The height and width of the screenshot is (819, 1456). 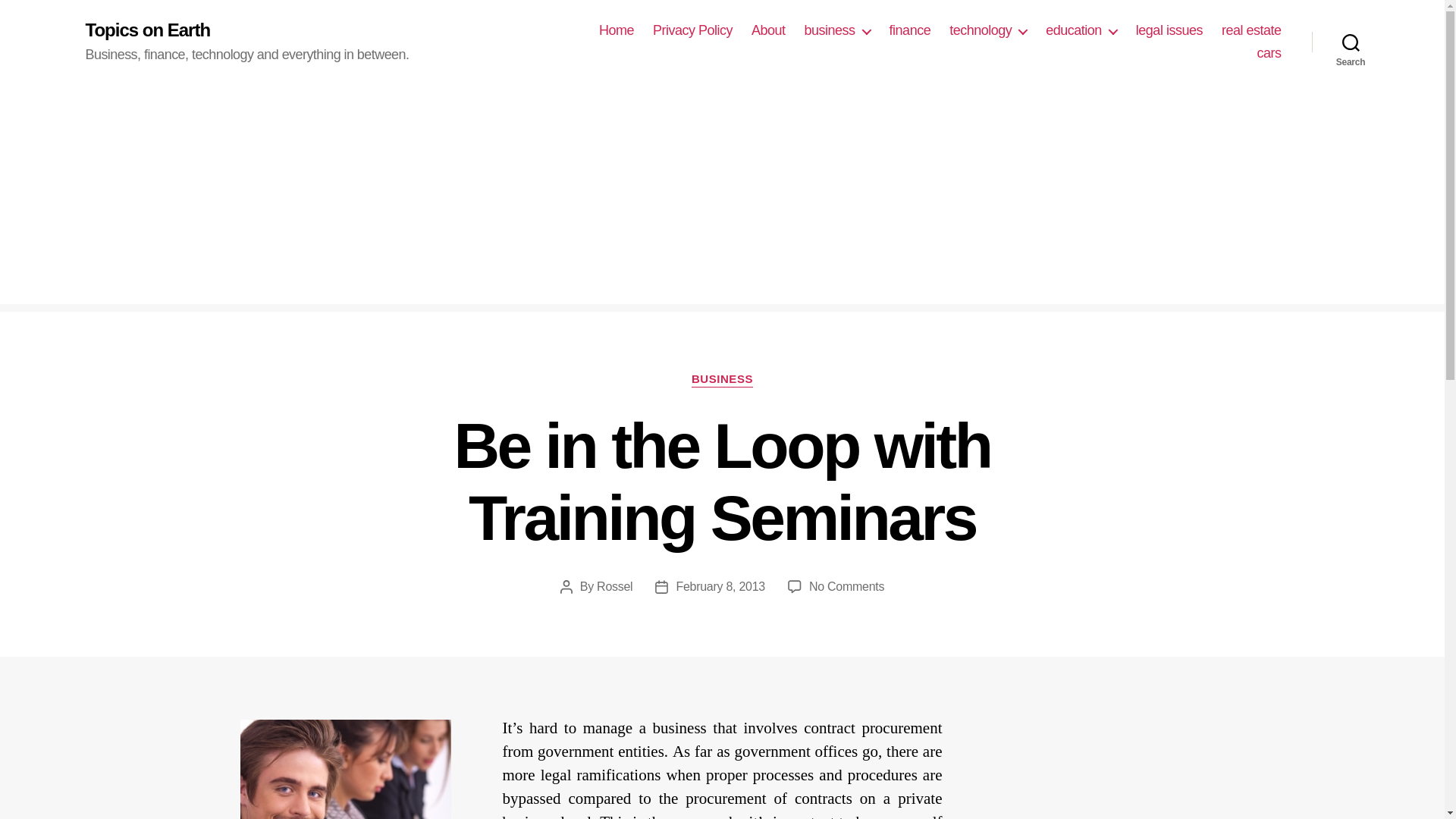 What do you see at coordinates (147, 30) in the screenshot?
I see `Topics on Earth` at bounding box center [147, 30].